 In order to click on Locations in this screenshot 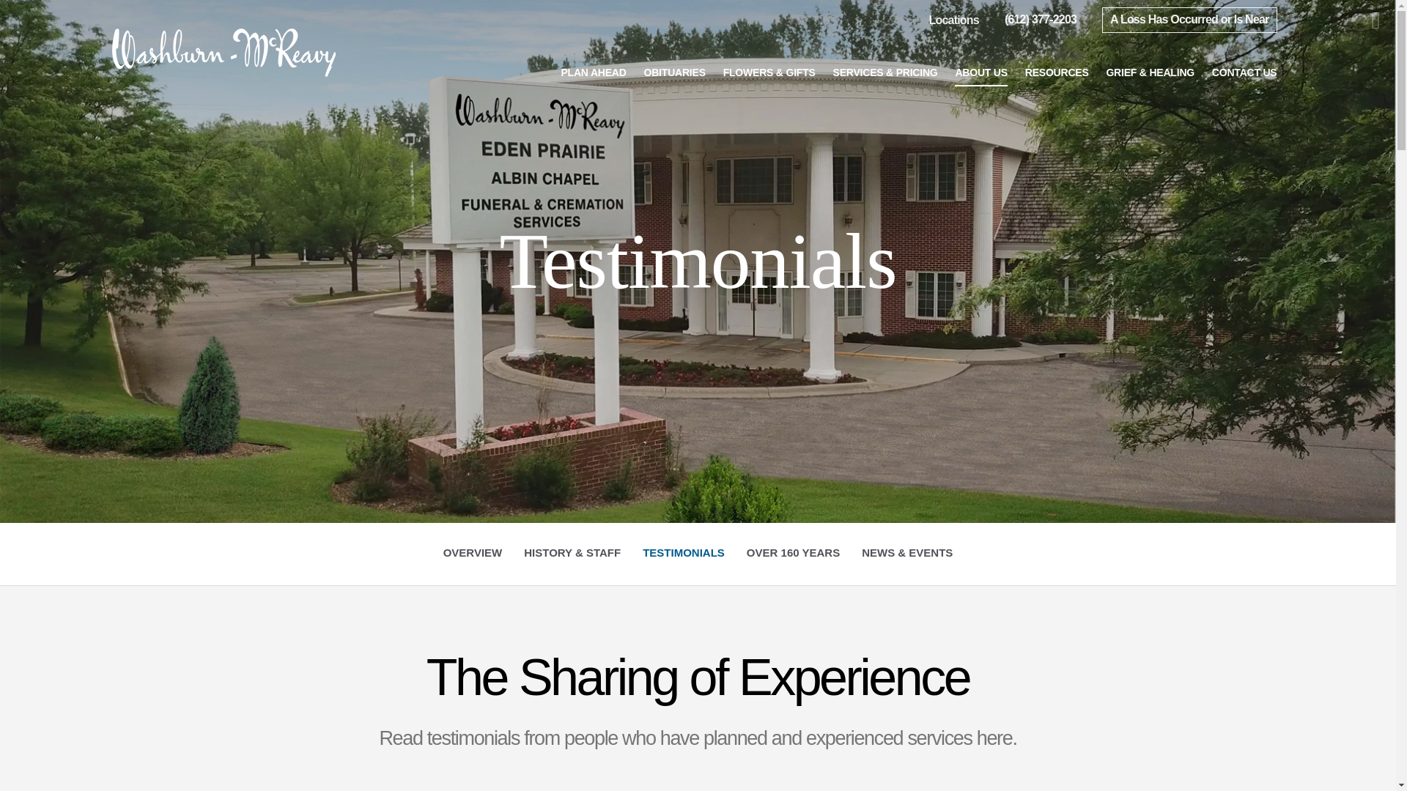, I will do `click(981, 72)`.